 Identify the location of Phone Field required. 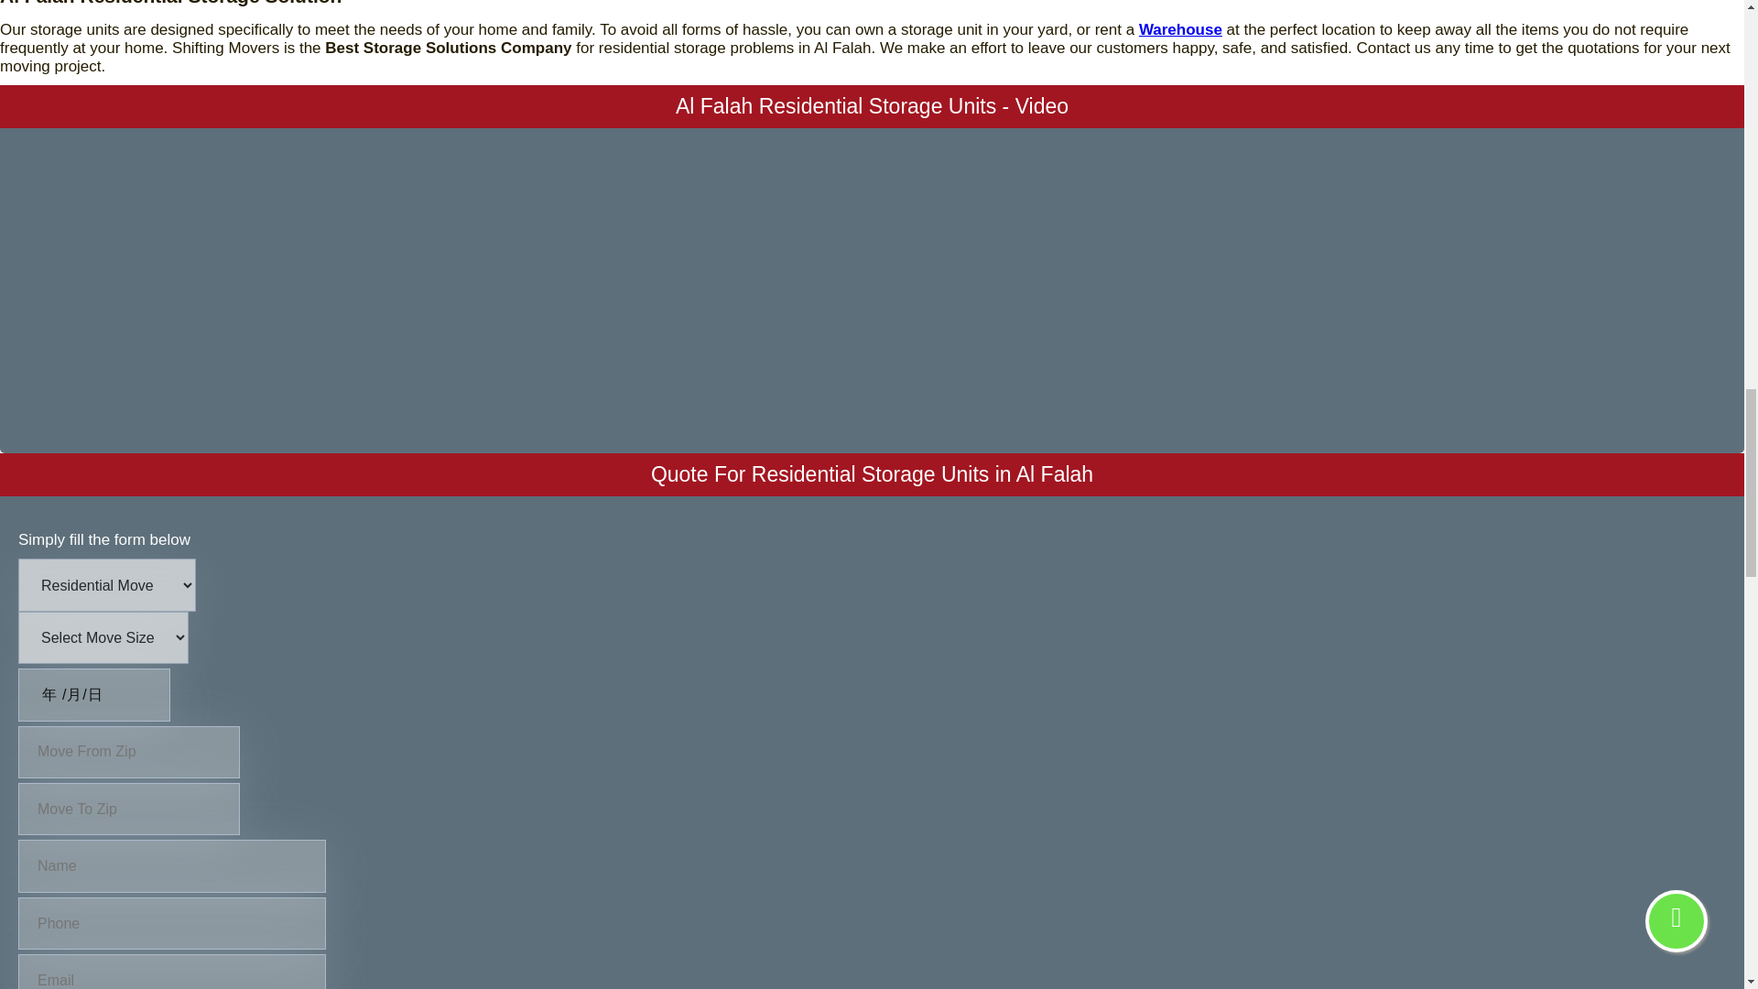
(171, 923).